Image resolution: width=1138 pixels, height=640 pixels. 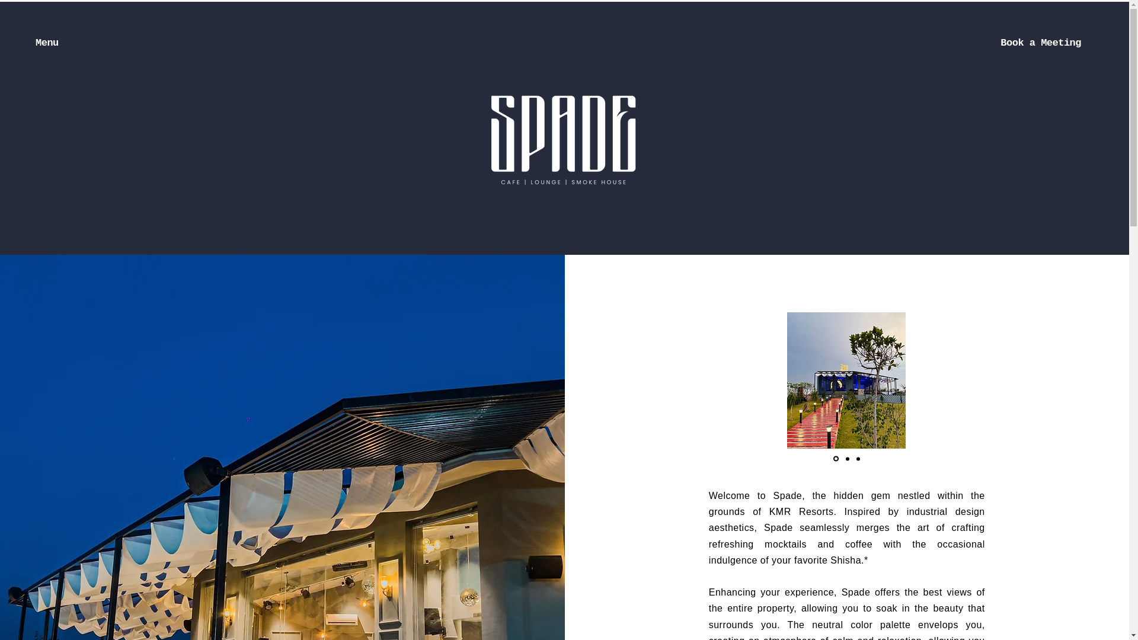 I want to click on Menu, so click(x=47, y=43).